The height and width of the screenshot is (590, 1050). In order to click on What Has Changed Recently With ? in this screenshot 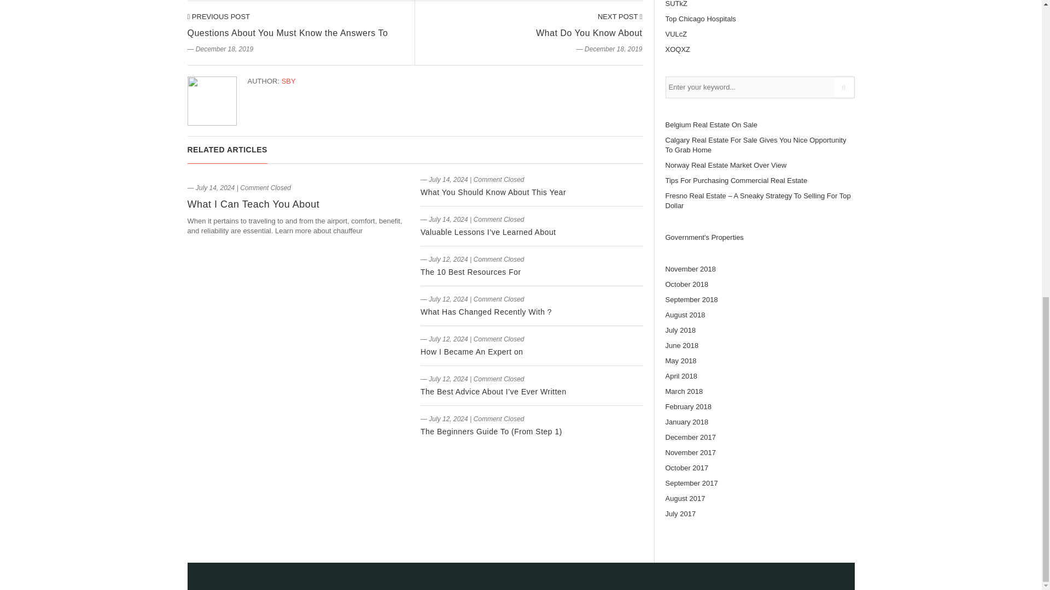, I will do `click(486, 311)`.